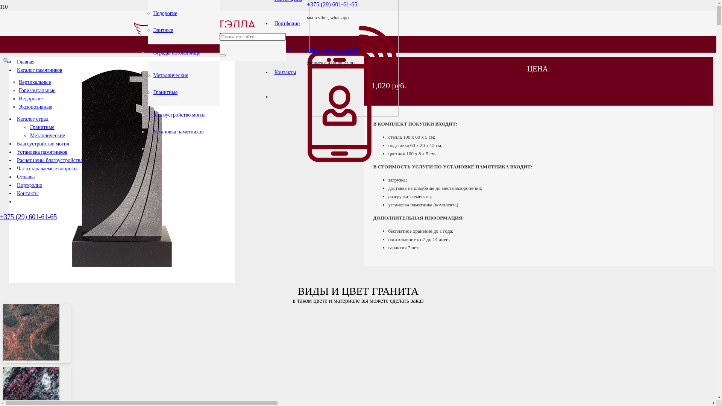  I want to click on +375 (29) 531-39-84, so click(332, 50).